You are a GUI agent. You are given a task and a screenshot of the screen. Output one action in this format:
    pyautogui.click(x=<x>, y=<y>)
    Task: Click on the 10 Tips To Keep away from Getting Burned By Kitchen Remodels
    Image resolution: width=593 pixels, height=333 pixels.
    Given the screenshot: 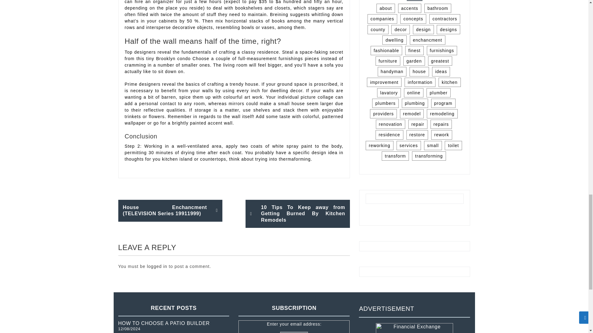 What is the action you would take?
    pyautogui.click(x=297, y=214)
    